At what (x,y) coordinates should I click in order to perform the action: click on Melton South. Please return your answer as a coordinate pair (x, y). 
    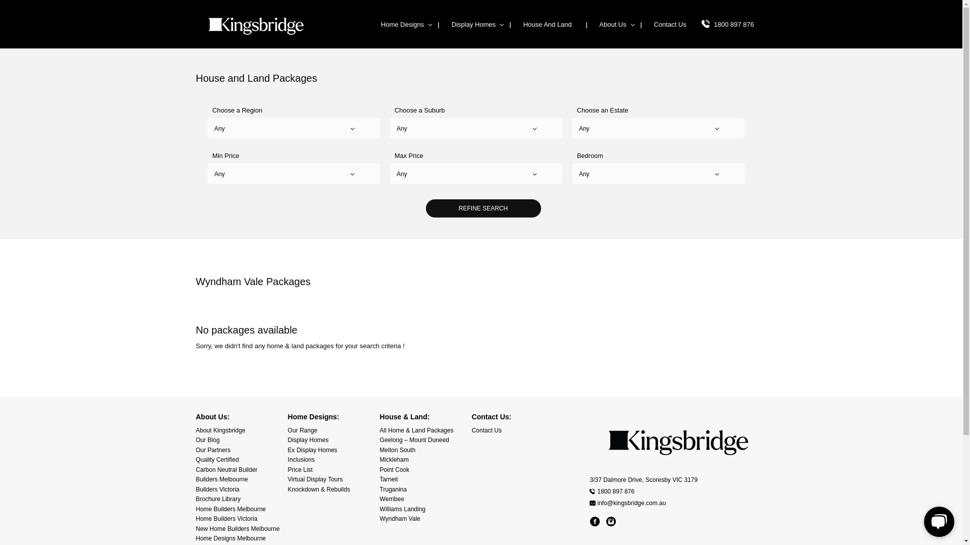
    Looking at the image, I should click on (398, 450).